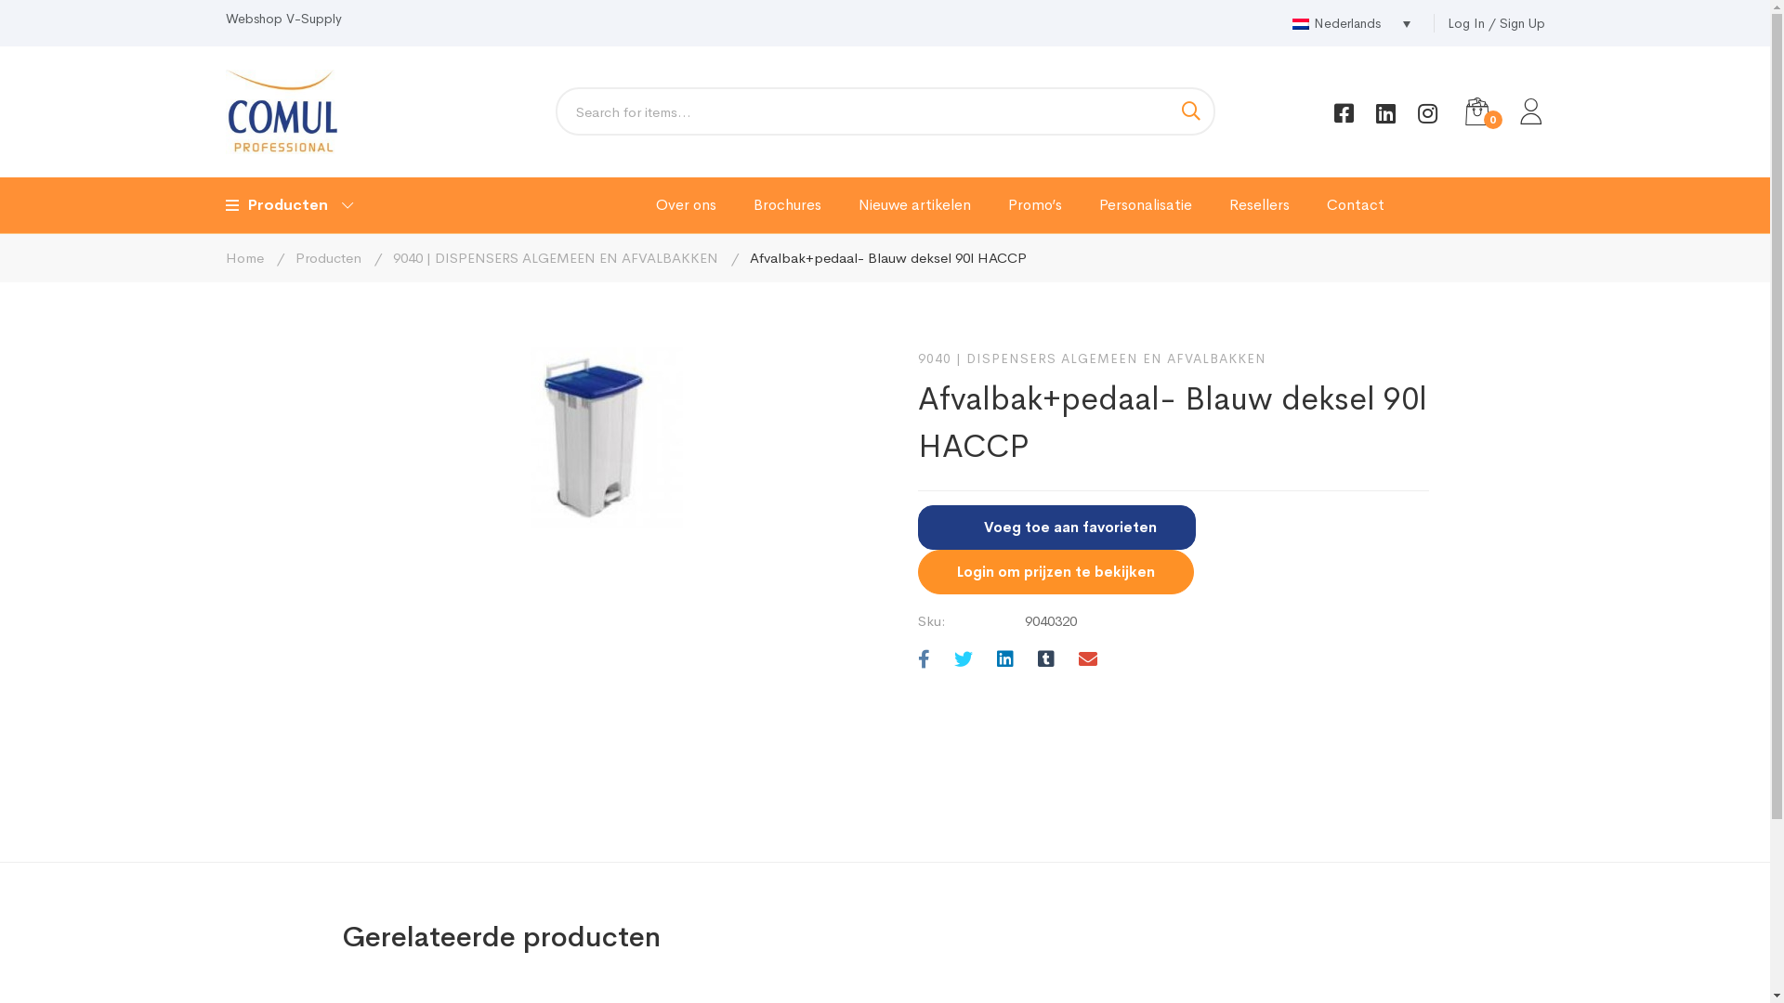 Image resolution: width=1784 pixels, height=1003 pixels. What do you see at coordinates (1056, 572) in the screenshot?
I see `Login om prijzen te bekijken` at bounding box center [1056, 572].